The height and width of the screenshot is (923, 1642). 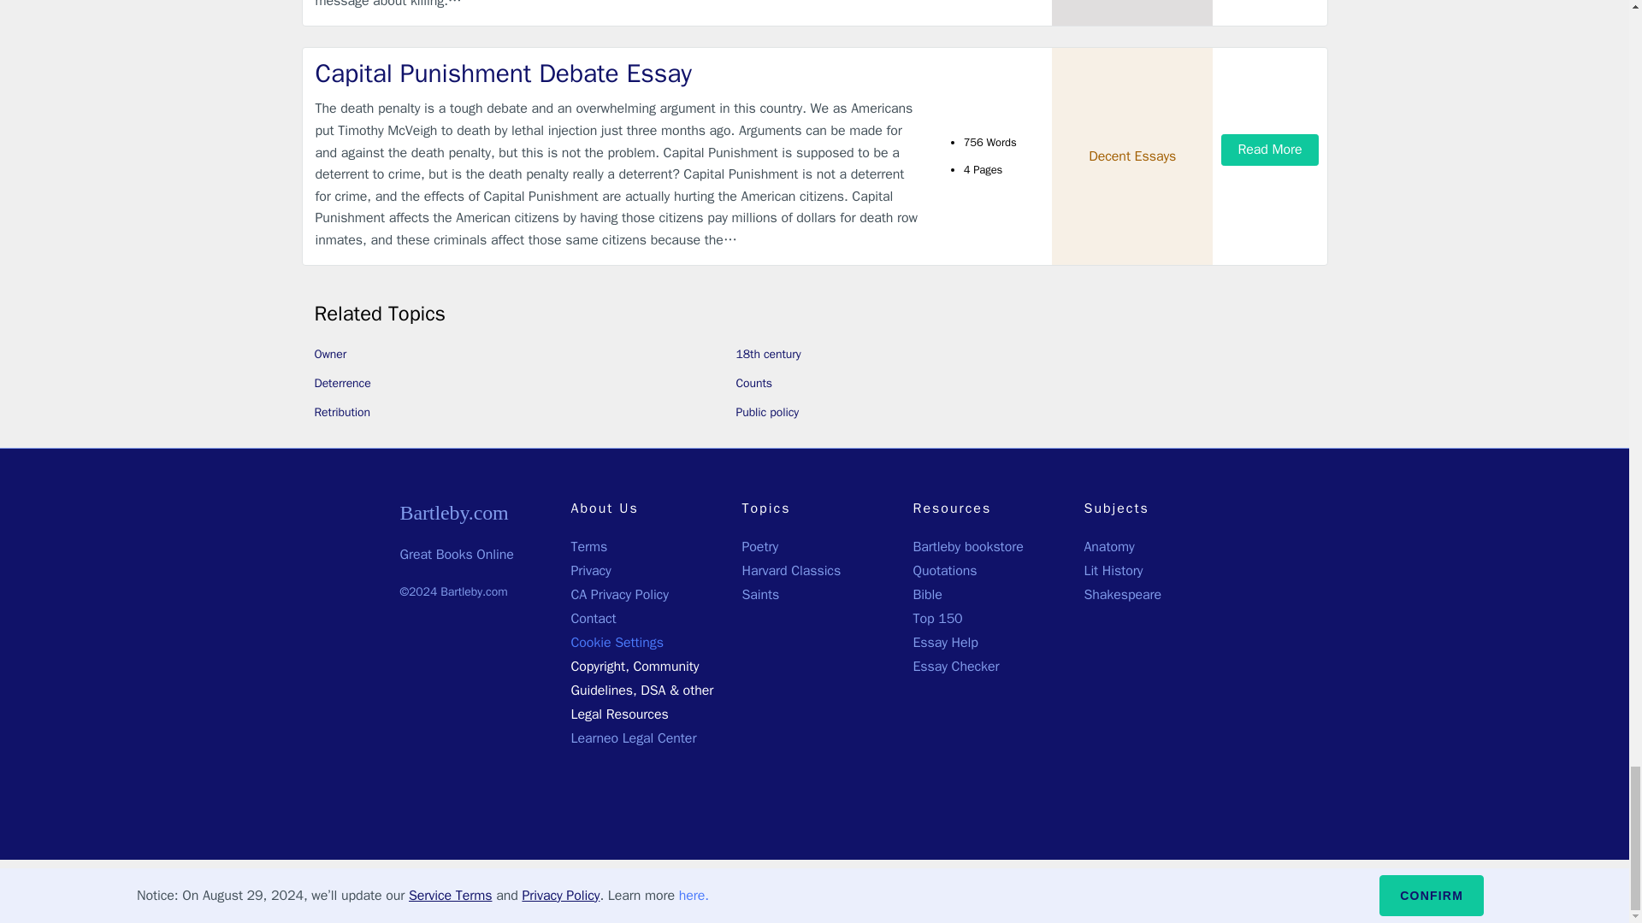 I want to click on Public policy, so click(x=766, y=412).